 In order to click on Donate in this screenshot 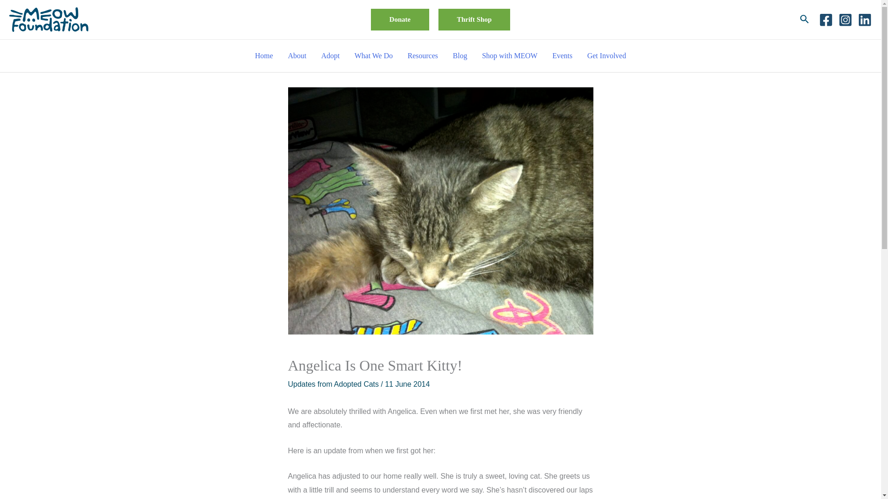, I will do `click(400, 19)`.